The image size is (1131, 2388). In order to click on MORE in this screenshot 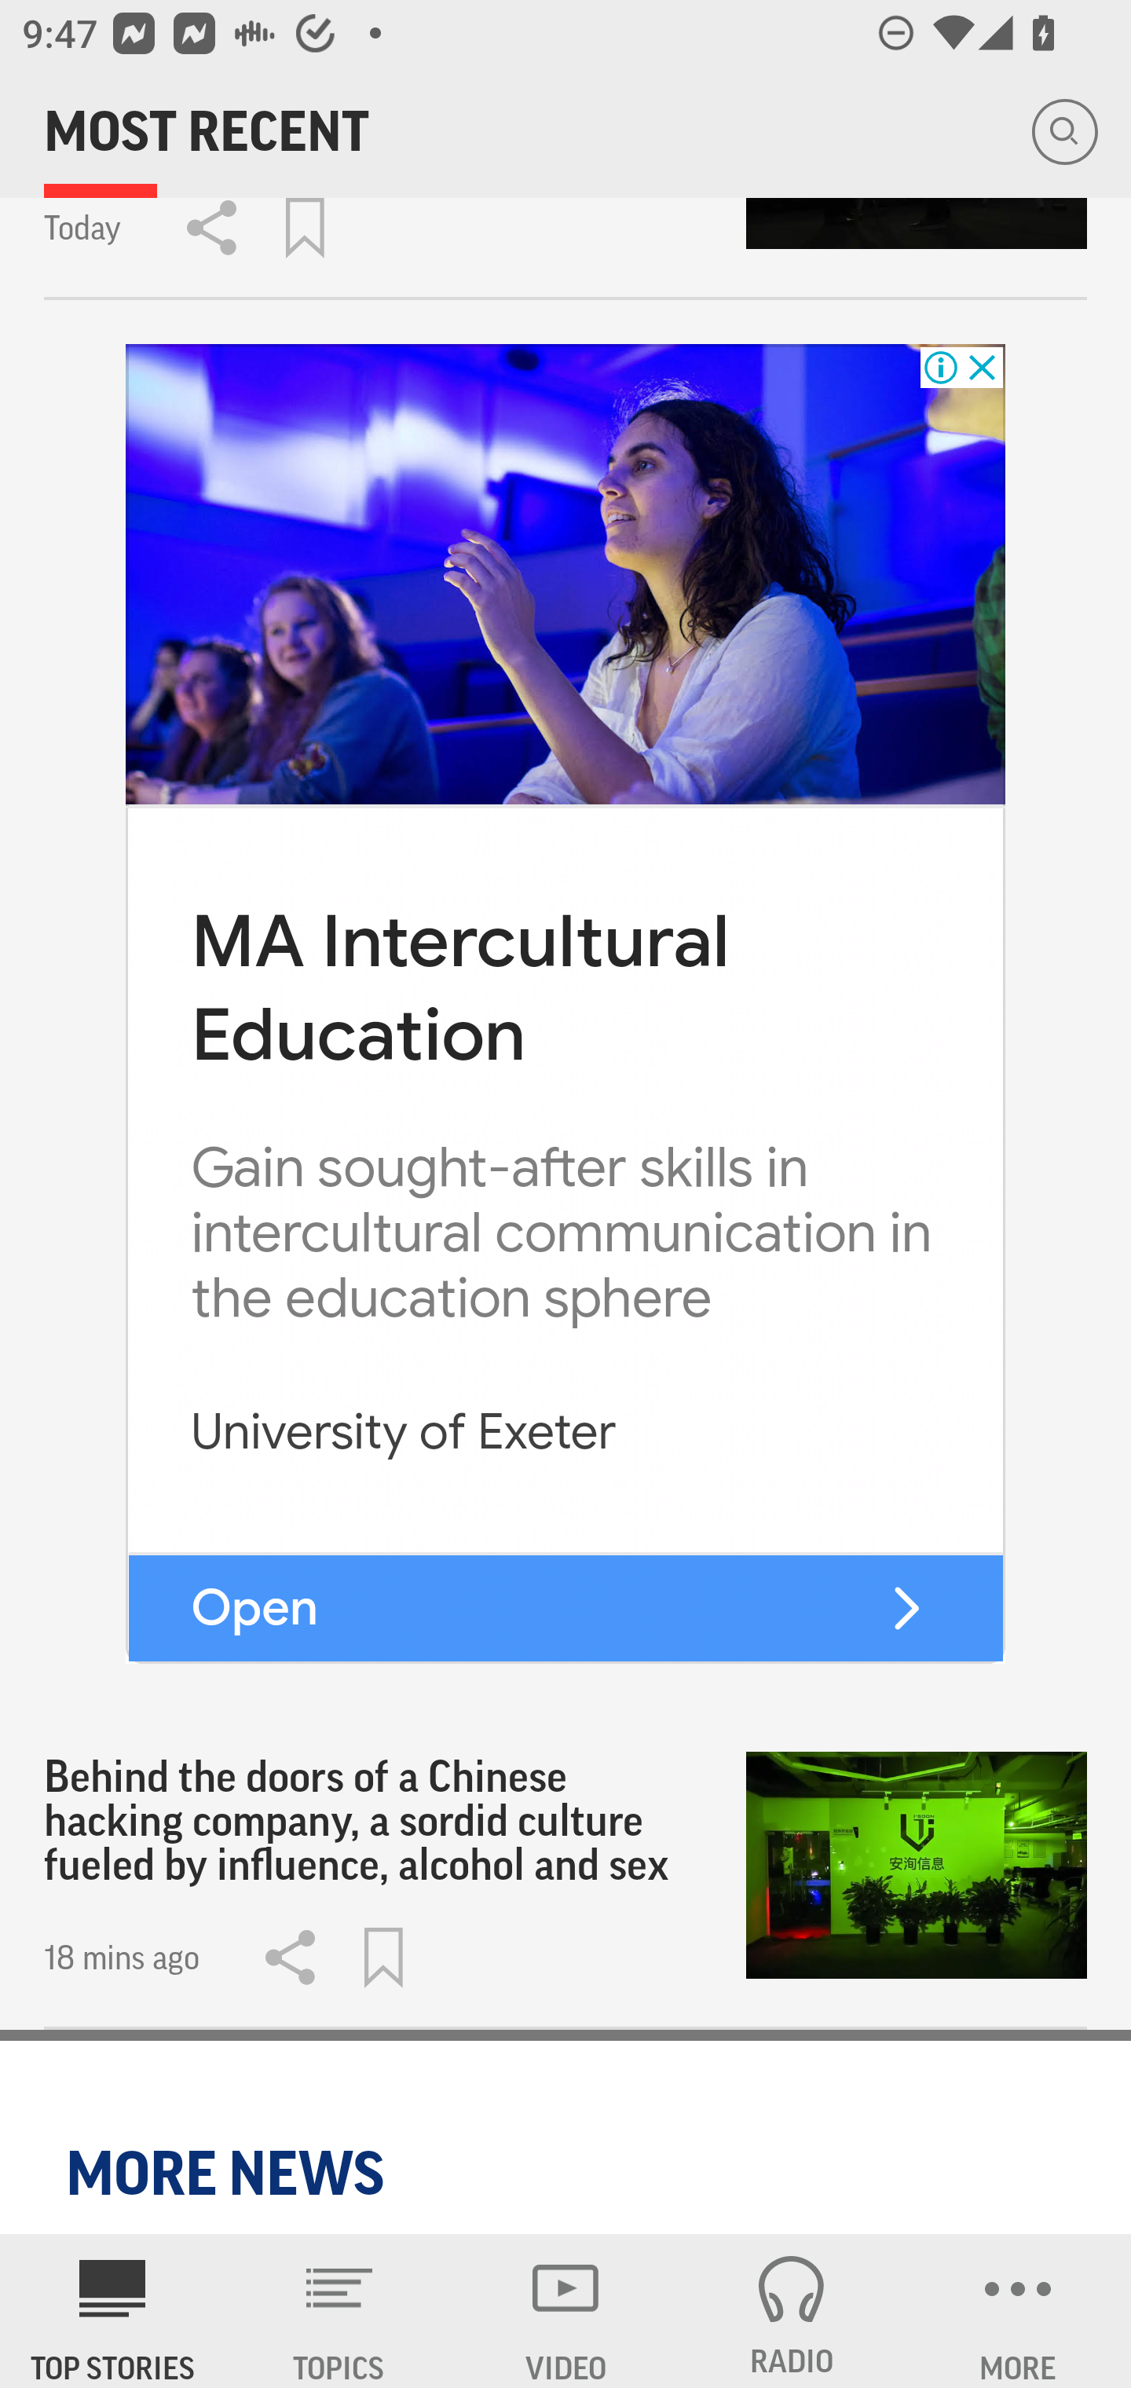, I will do `click(1018, 2311)`.